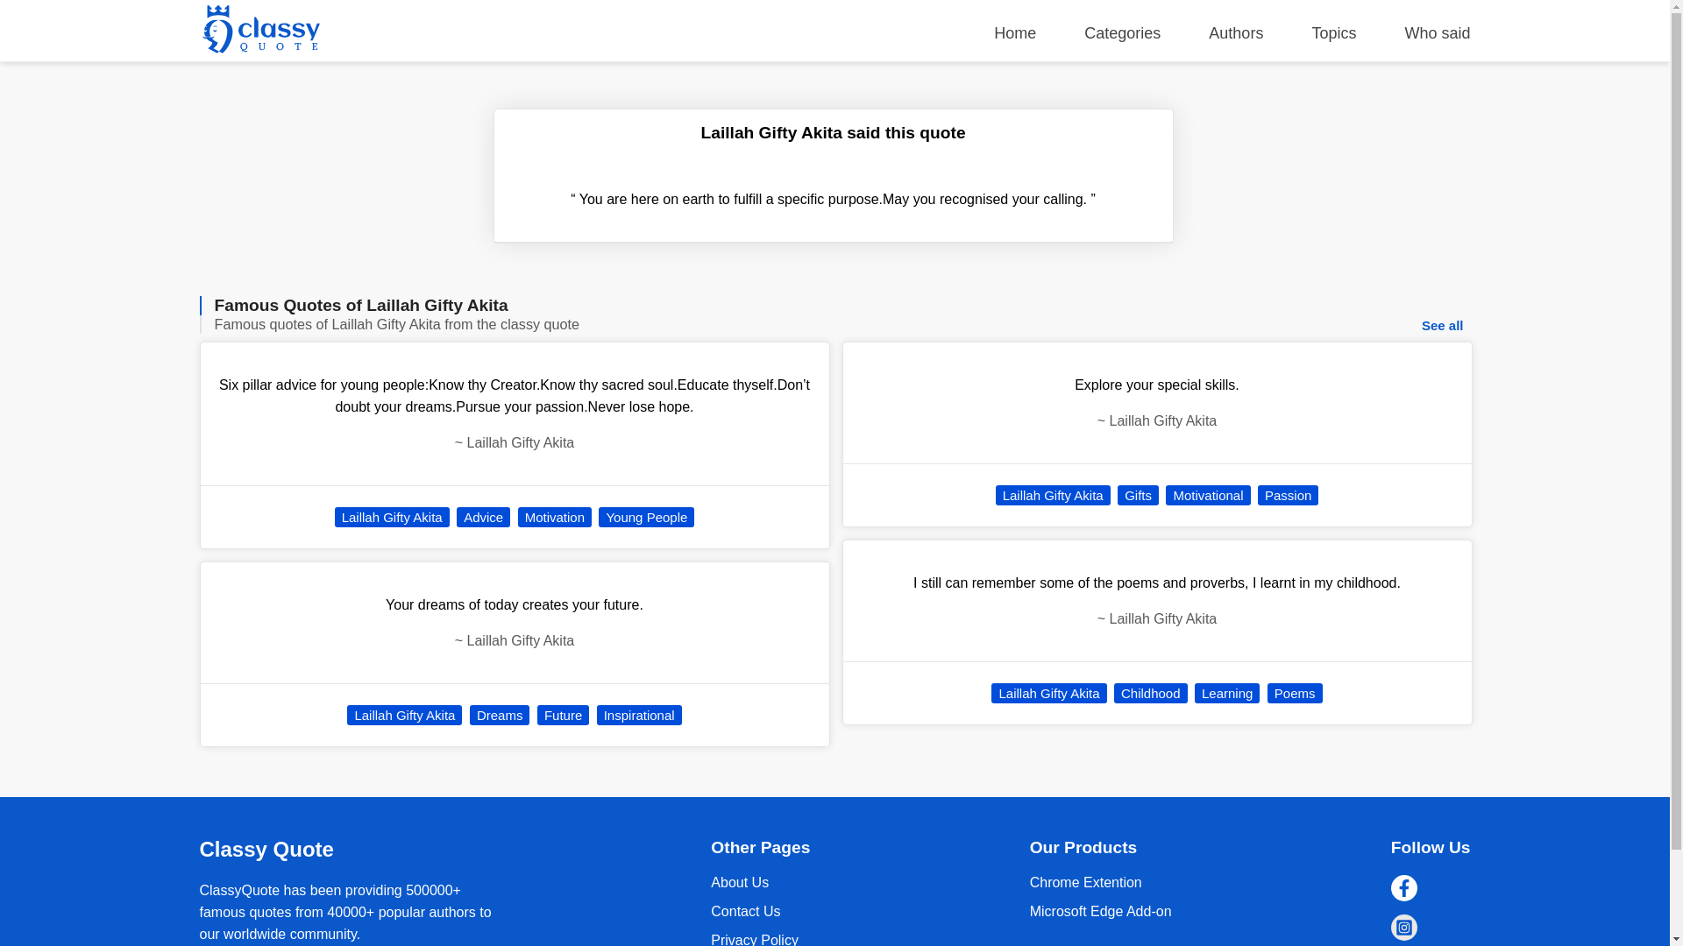 Image resolution: width=1683 pixels, height=946 pixels. I want to click on About Us, so click(740, 883).